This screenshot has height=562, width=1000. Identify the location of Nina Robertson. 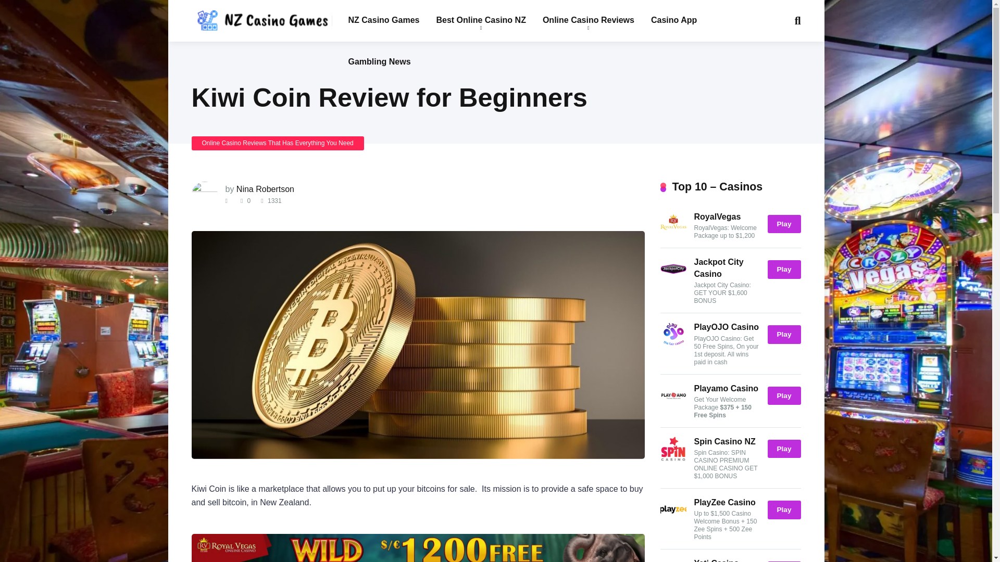
(265, 189).